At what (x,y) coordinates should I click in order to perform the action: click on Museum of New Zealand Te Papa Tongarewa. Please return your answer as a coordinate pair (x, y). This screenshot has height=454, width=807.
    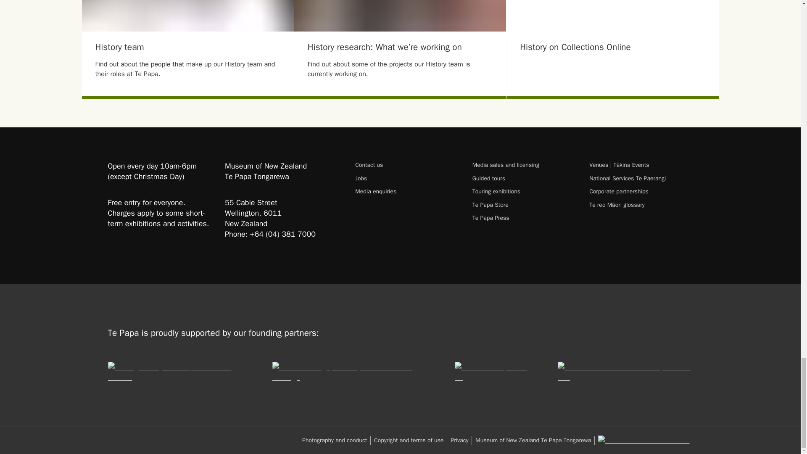
    Looking at the image, I should click on (535, 440).